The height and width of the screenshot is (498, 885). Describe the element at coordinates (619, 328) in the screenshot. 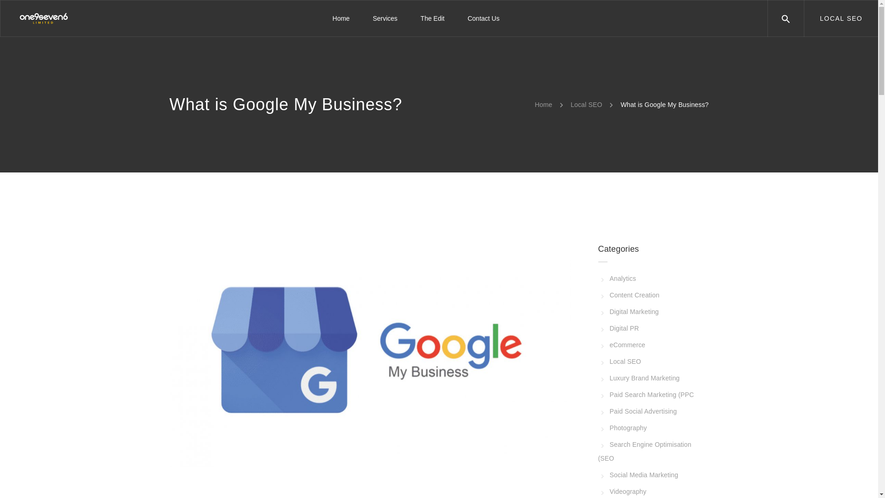

I see `Digital PR` at that location.